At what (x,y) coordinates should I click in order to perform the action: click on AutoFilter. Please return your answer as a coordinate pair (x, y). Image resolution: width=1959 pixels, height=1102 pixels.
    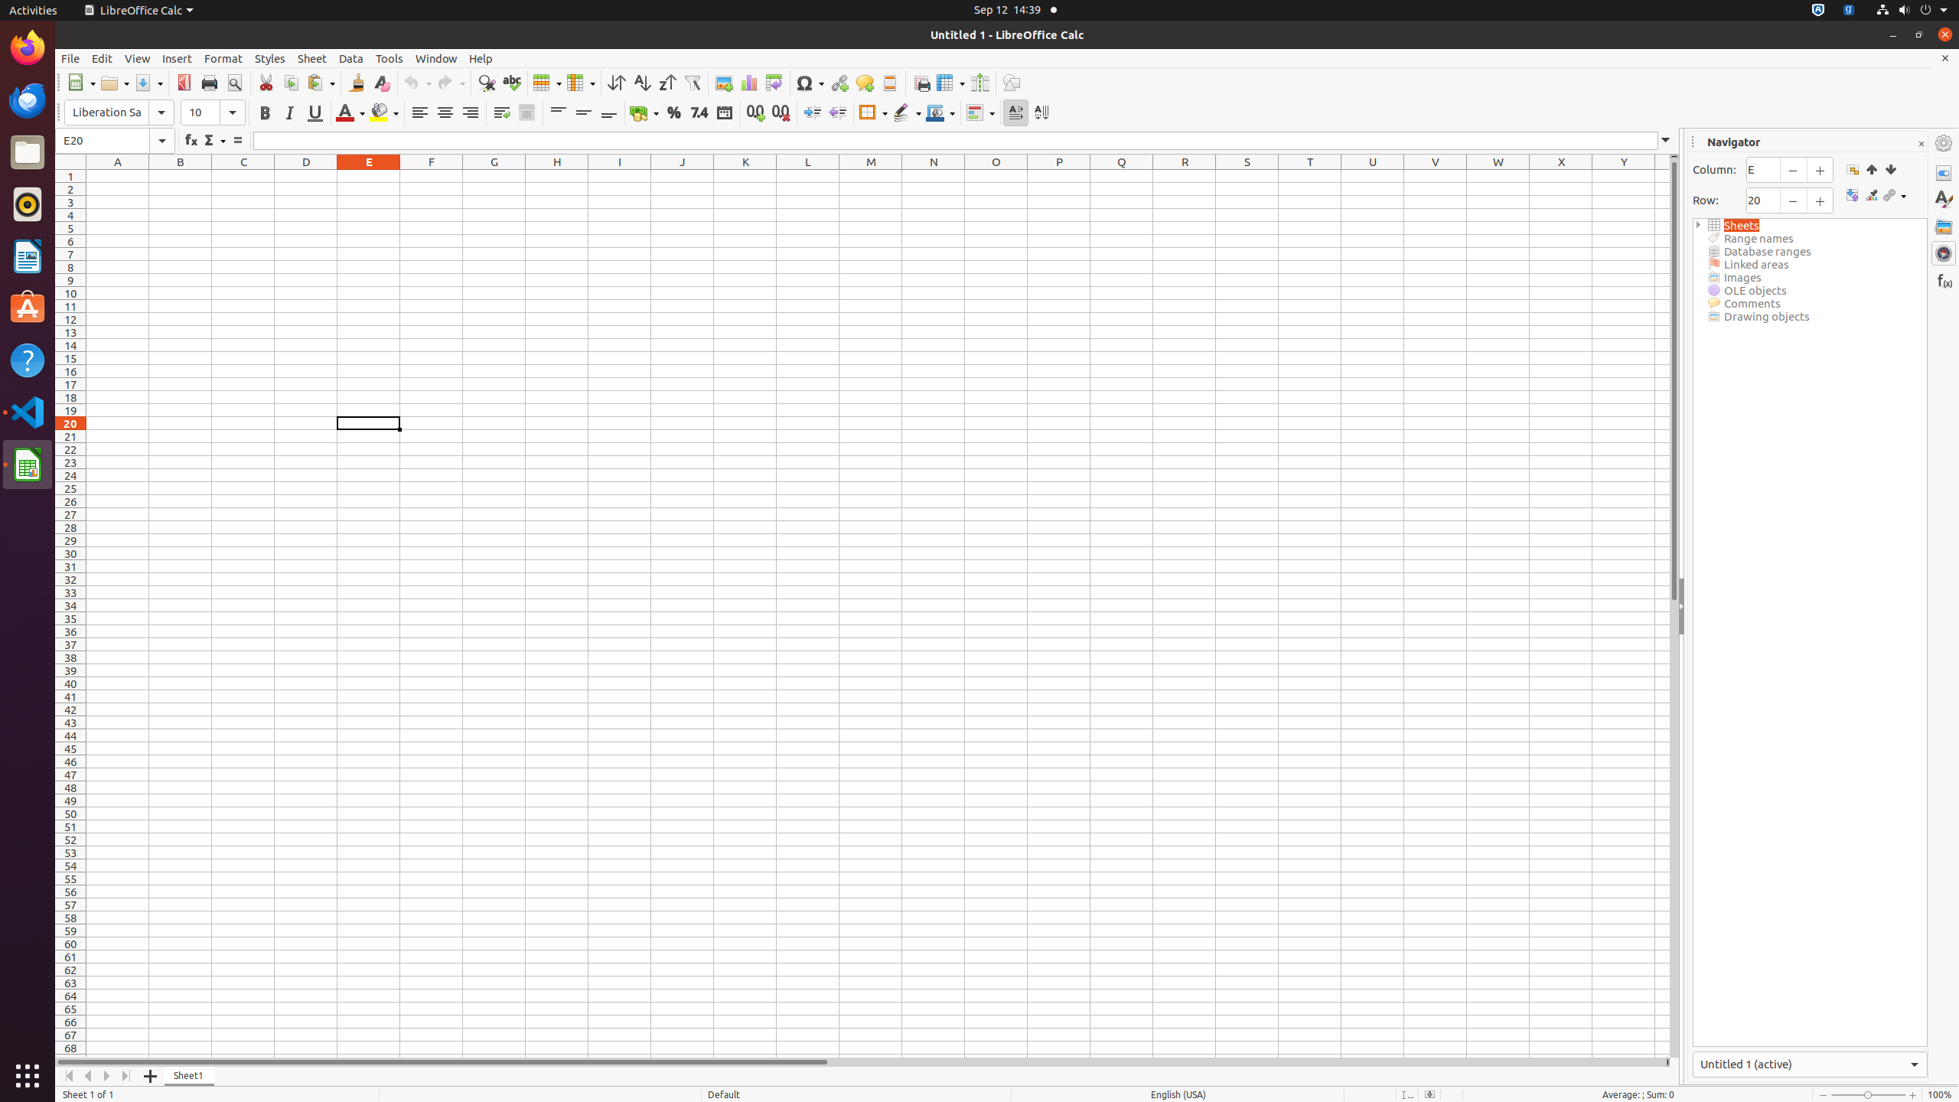
    Looking at the image, I should click on (692, 83).